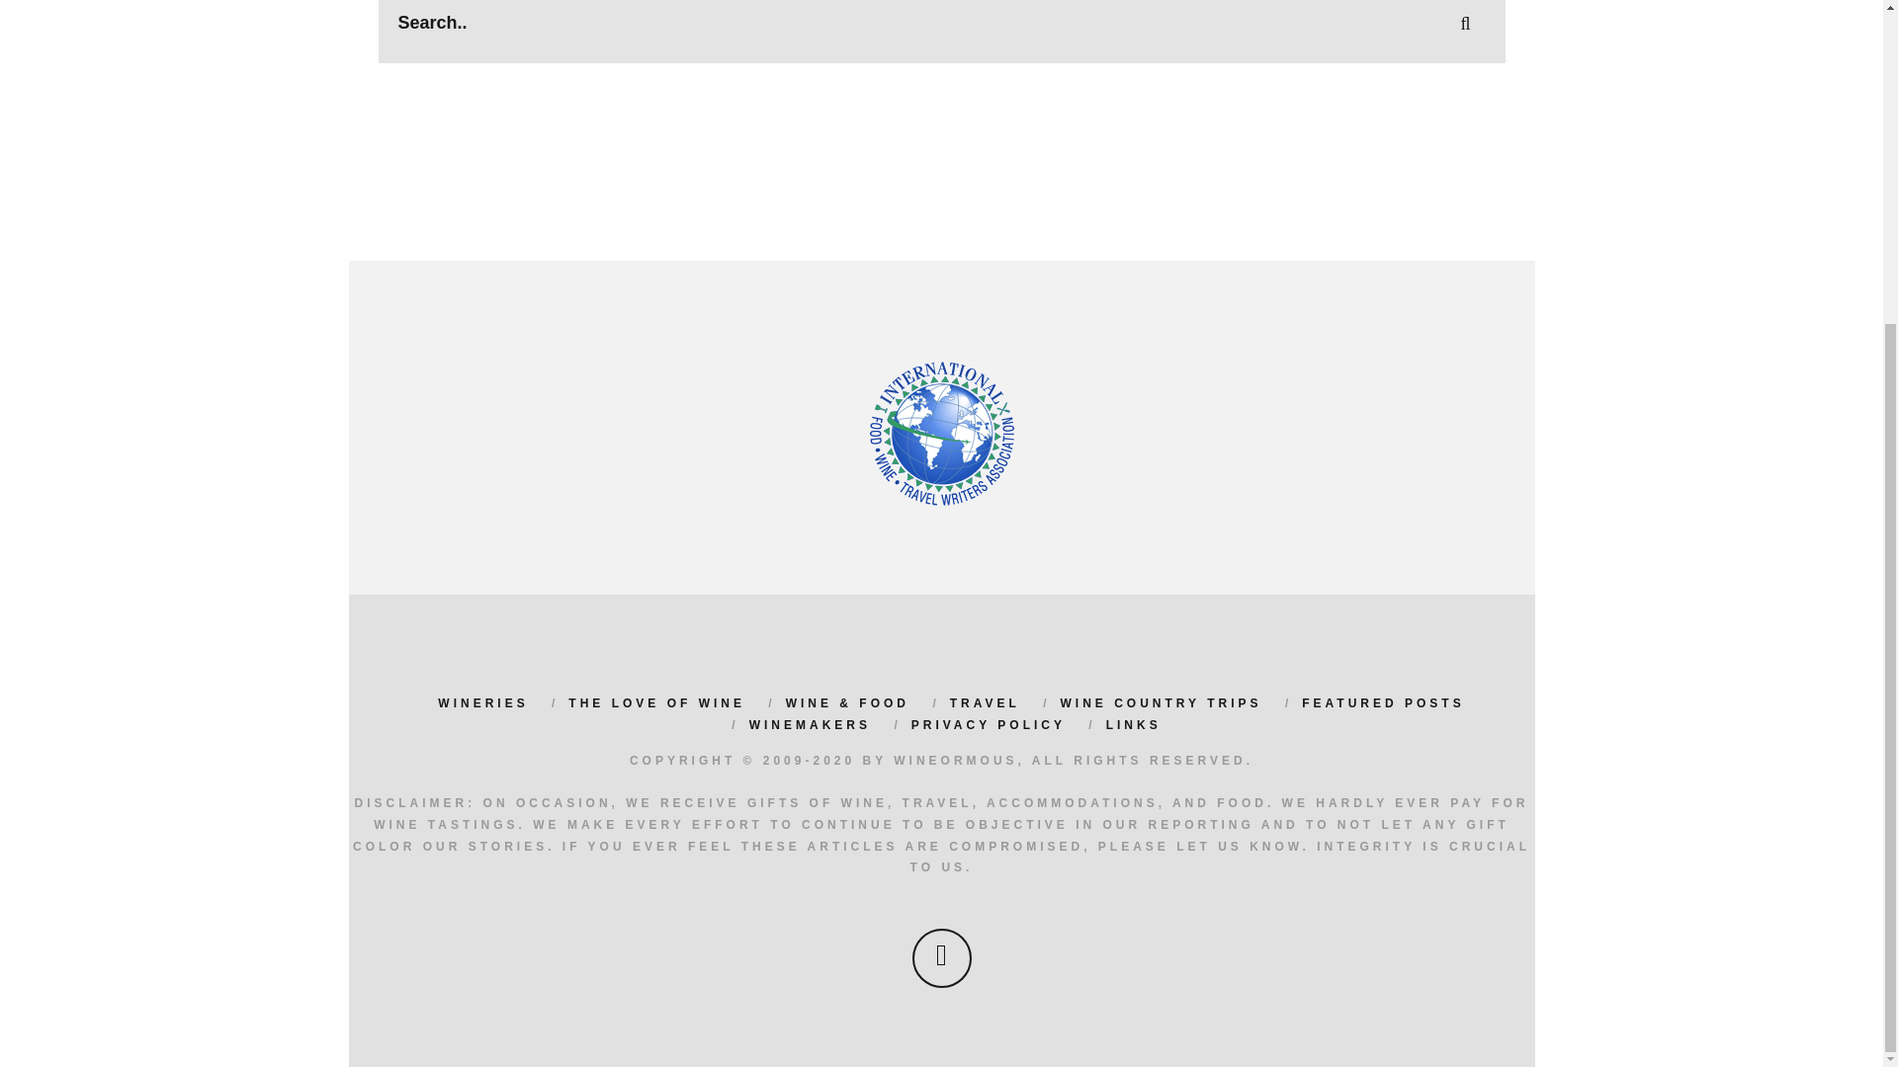 The image size is (1898, 1067). What do you see at coordinates (811, 724) in the screenshot?
I see `WINEMAKERS` at bounding box center [811, 724].